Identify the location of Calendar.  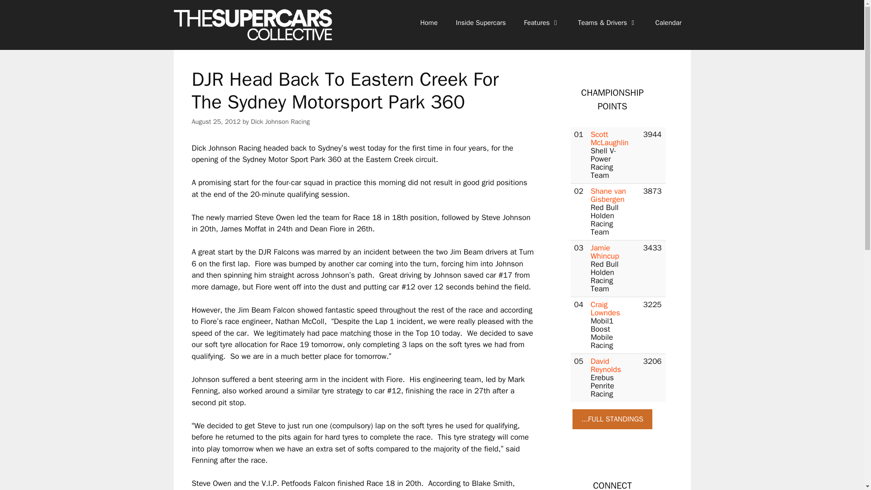
(668, 23).